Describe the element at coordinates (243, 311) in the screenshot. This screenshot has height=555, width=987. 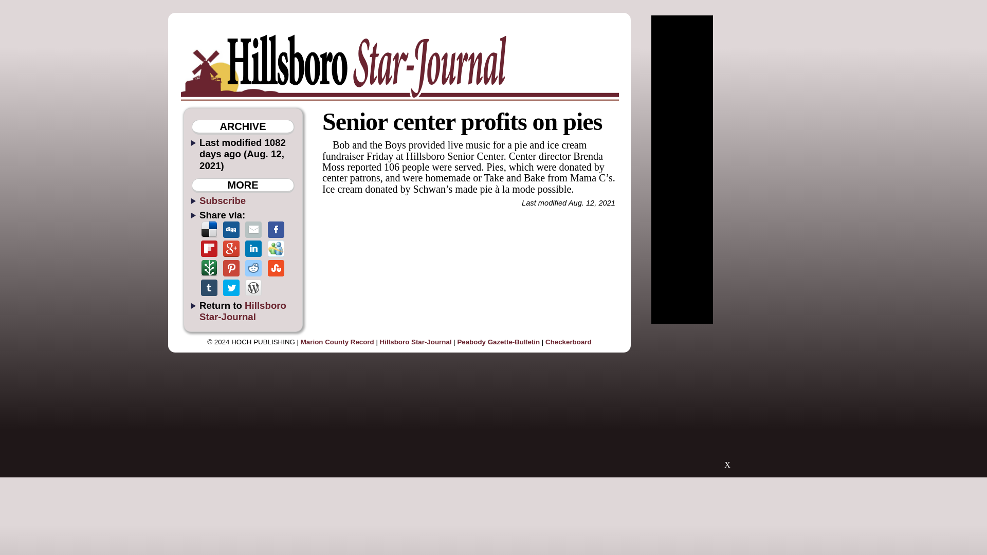
I see `Hillsboro Star-Journal` at that location.